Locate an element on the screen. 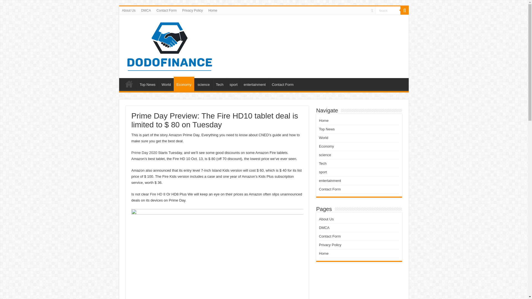 This screenshot has height=299, width=532. Home is located at coordinates (213, 10).